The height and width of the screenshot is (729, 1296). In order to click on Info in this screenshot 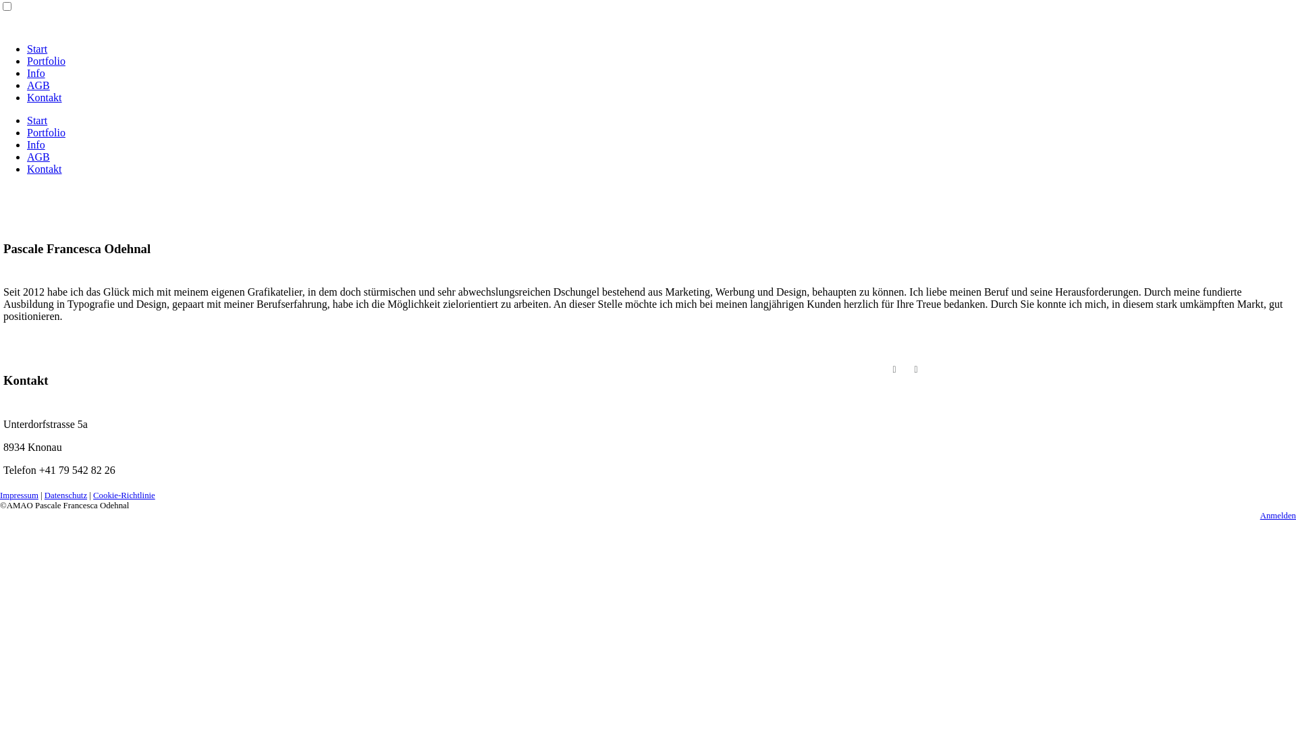, I will do `click(36, 144)`.